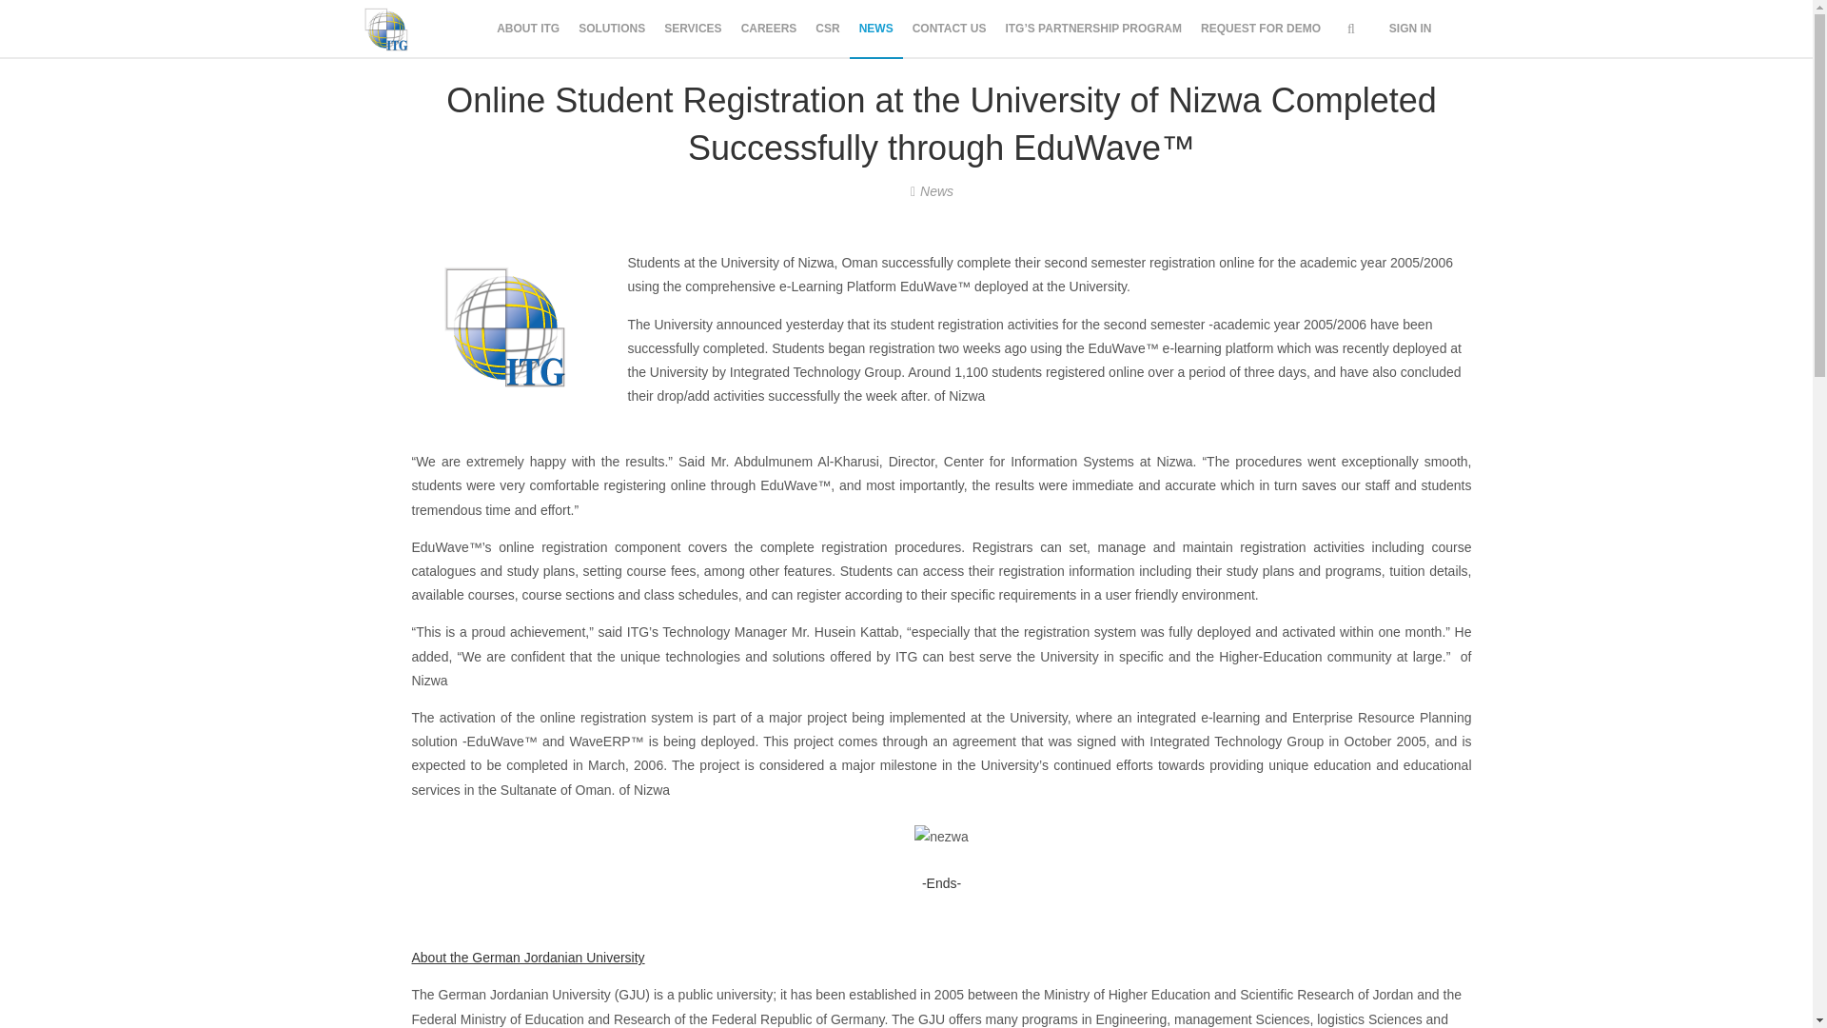  Describe the element at coordinates (1260, 29) in the screenshot. I see `REQUEST FOR DEMO` at that location.